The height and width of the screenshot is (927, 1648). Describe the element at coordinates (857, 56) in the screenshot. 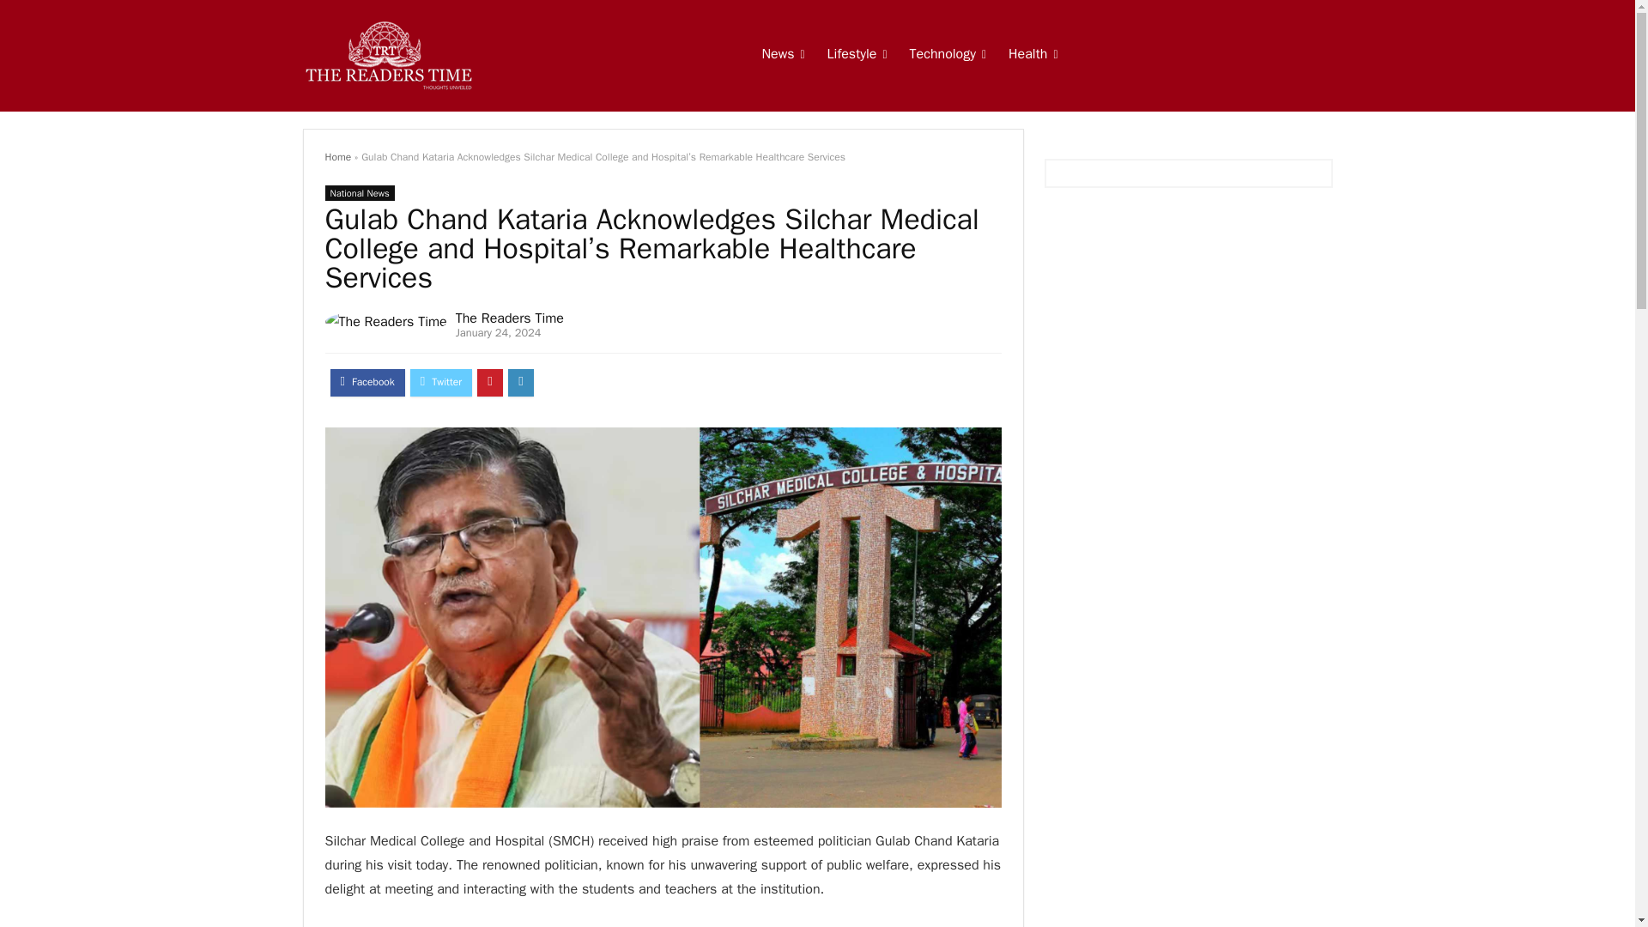

I see `Lifestyle` at that location.